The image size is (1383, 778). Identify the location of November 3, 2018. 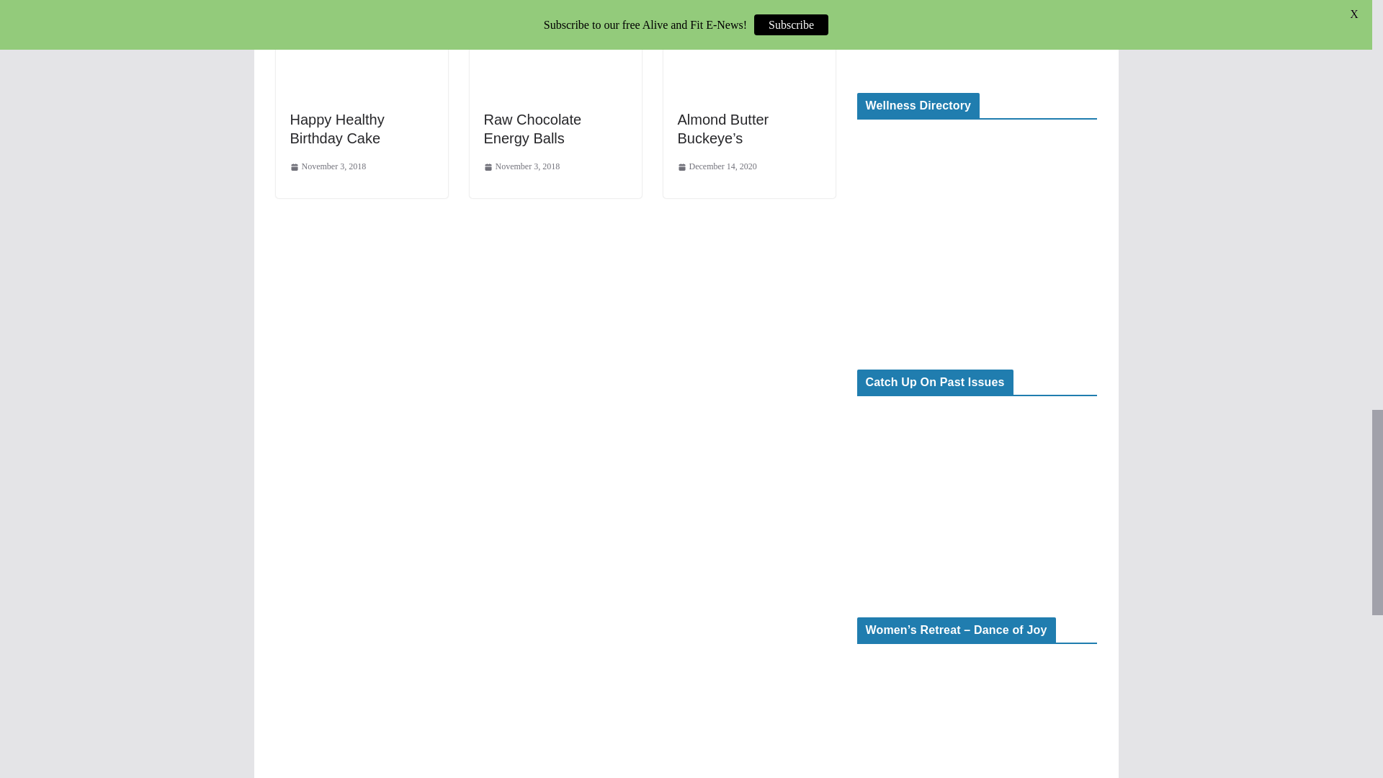
(522, 167).